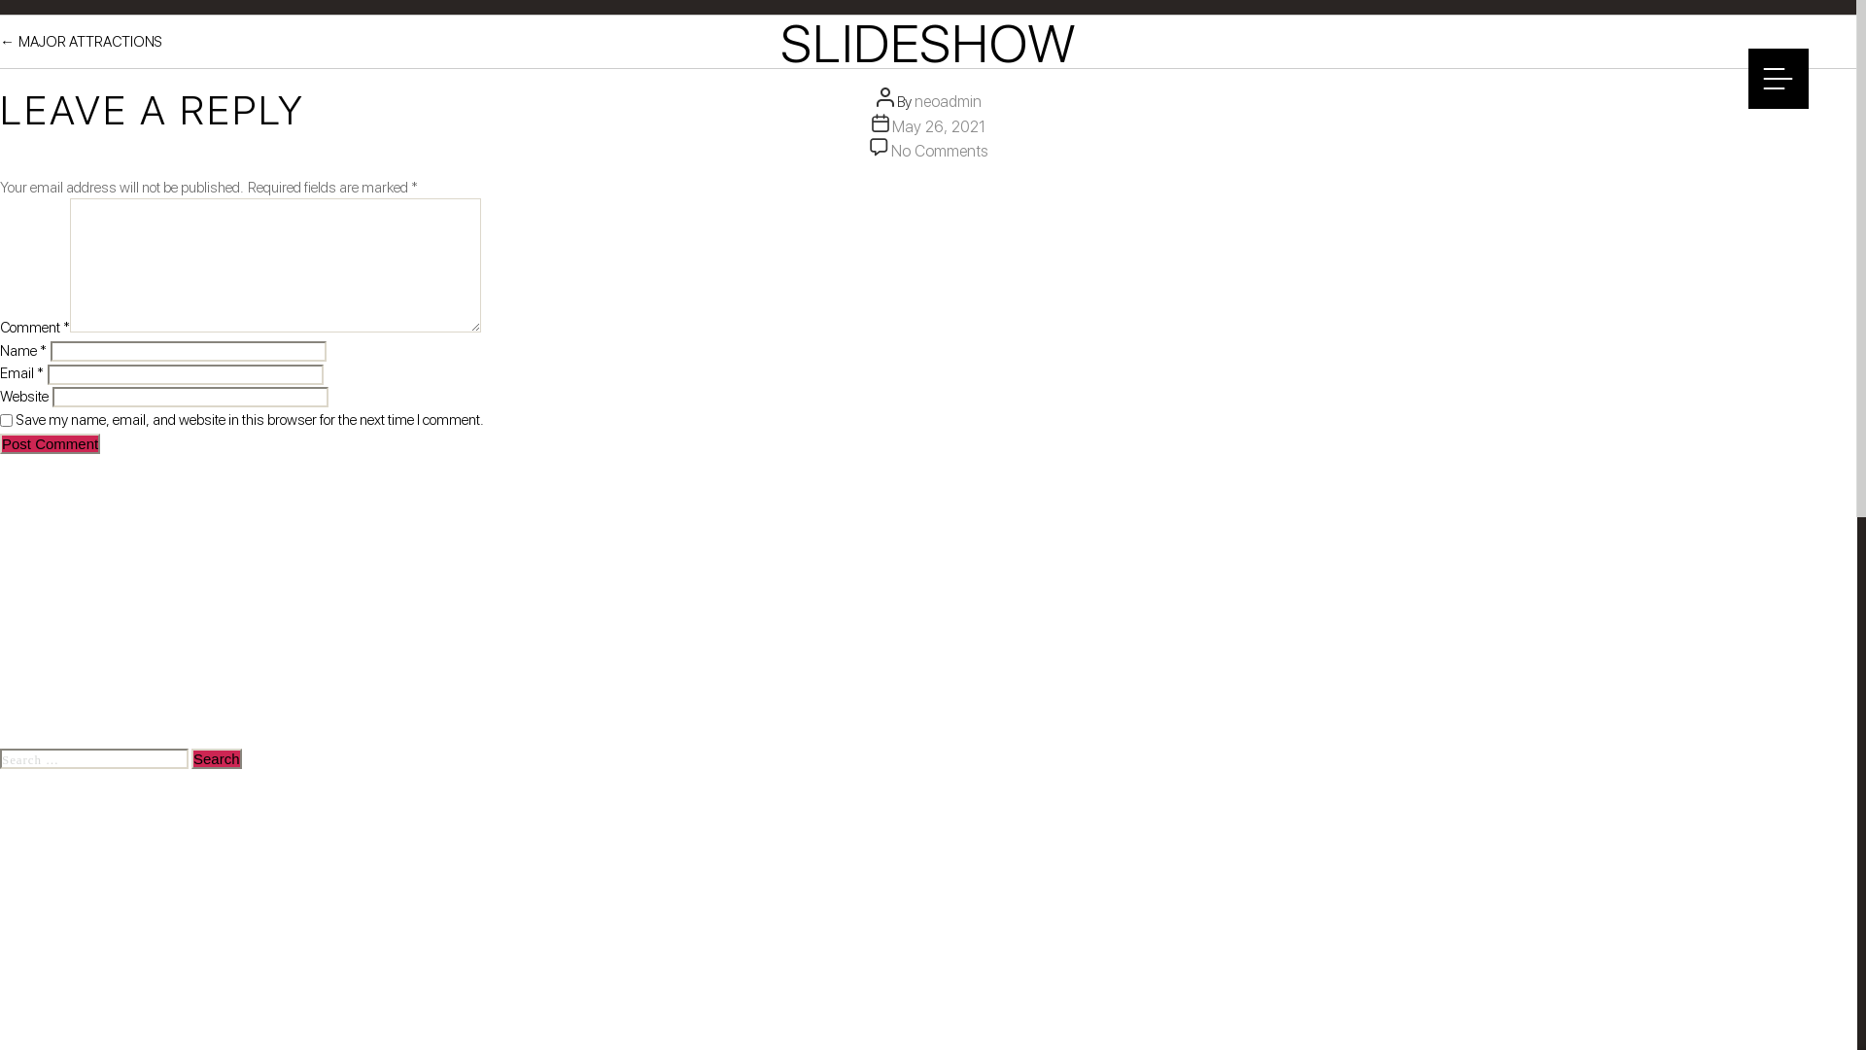 The width and height of the screenshot is (1866, 1050). What do you see at coordinates (939, 152) in the screenshot?
I see `No Comments
on Slideshow` at bounding box center [939, 152].